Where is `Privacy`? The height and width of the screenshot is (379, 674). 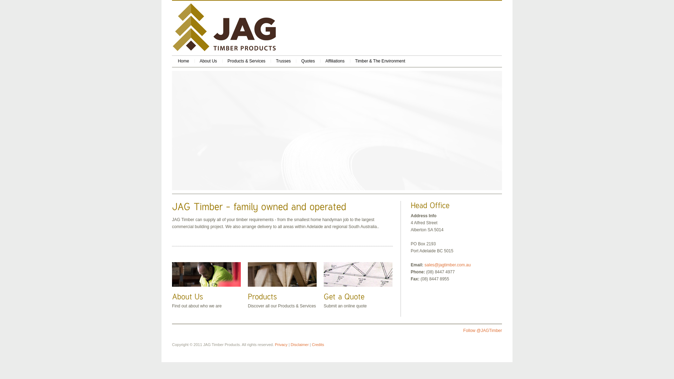 Privacy is located at coordinates (281, 345).